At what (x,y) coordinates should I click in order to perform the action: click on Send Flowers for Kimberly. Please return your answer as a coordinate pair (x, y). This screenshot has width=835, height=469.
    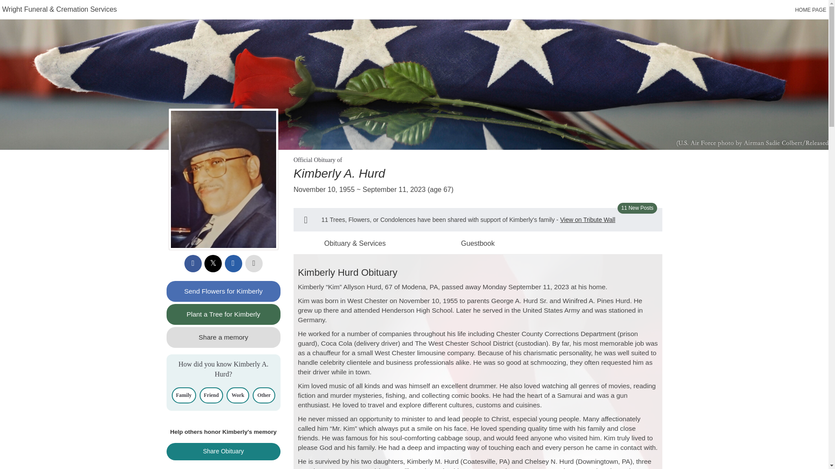
    Looking at the image, I should click on (224, 291).